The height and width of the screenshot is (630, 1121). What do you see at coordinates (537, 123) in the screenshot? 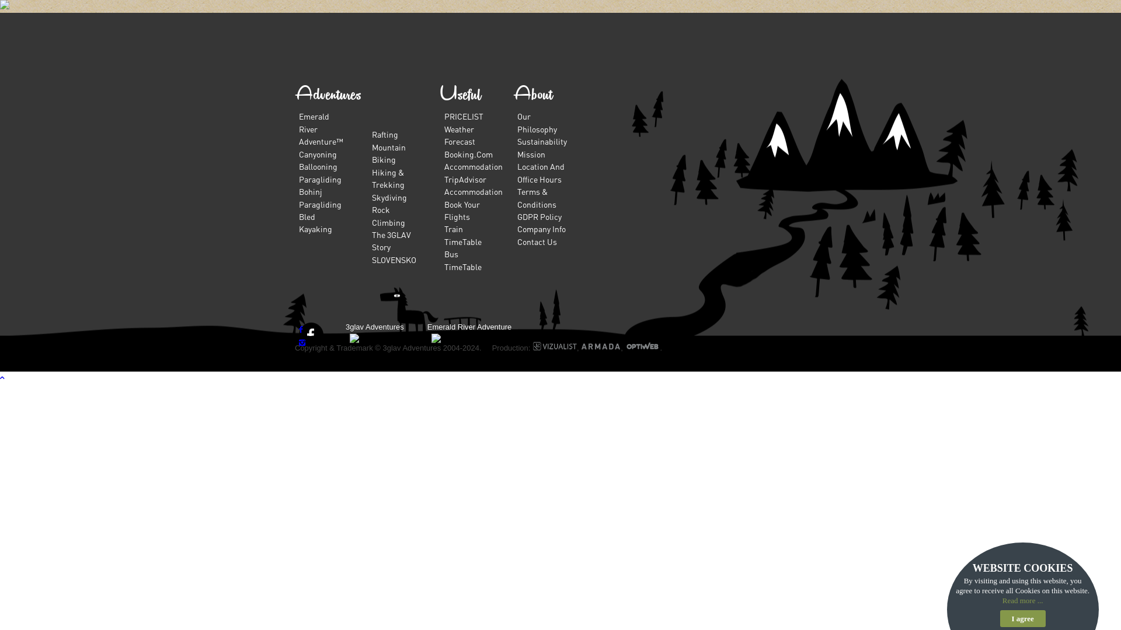
I see `Our Philosophy` at bounding box center [537, 123].